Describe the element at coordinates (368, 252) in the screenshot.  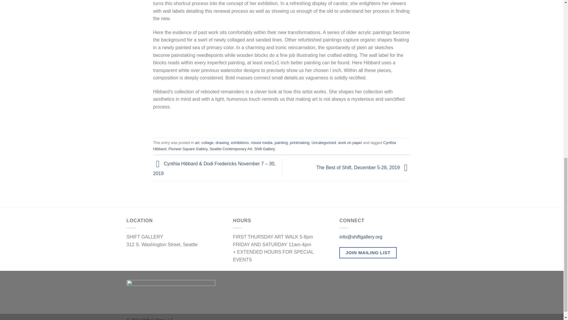
I see `JOIN MAILING LIST` at that location.